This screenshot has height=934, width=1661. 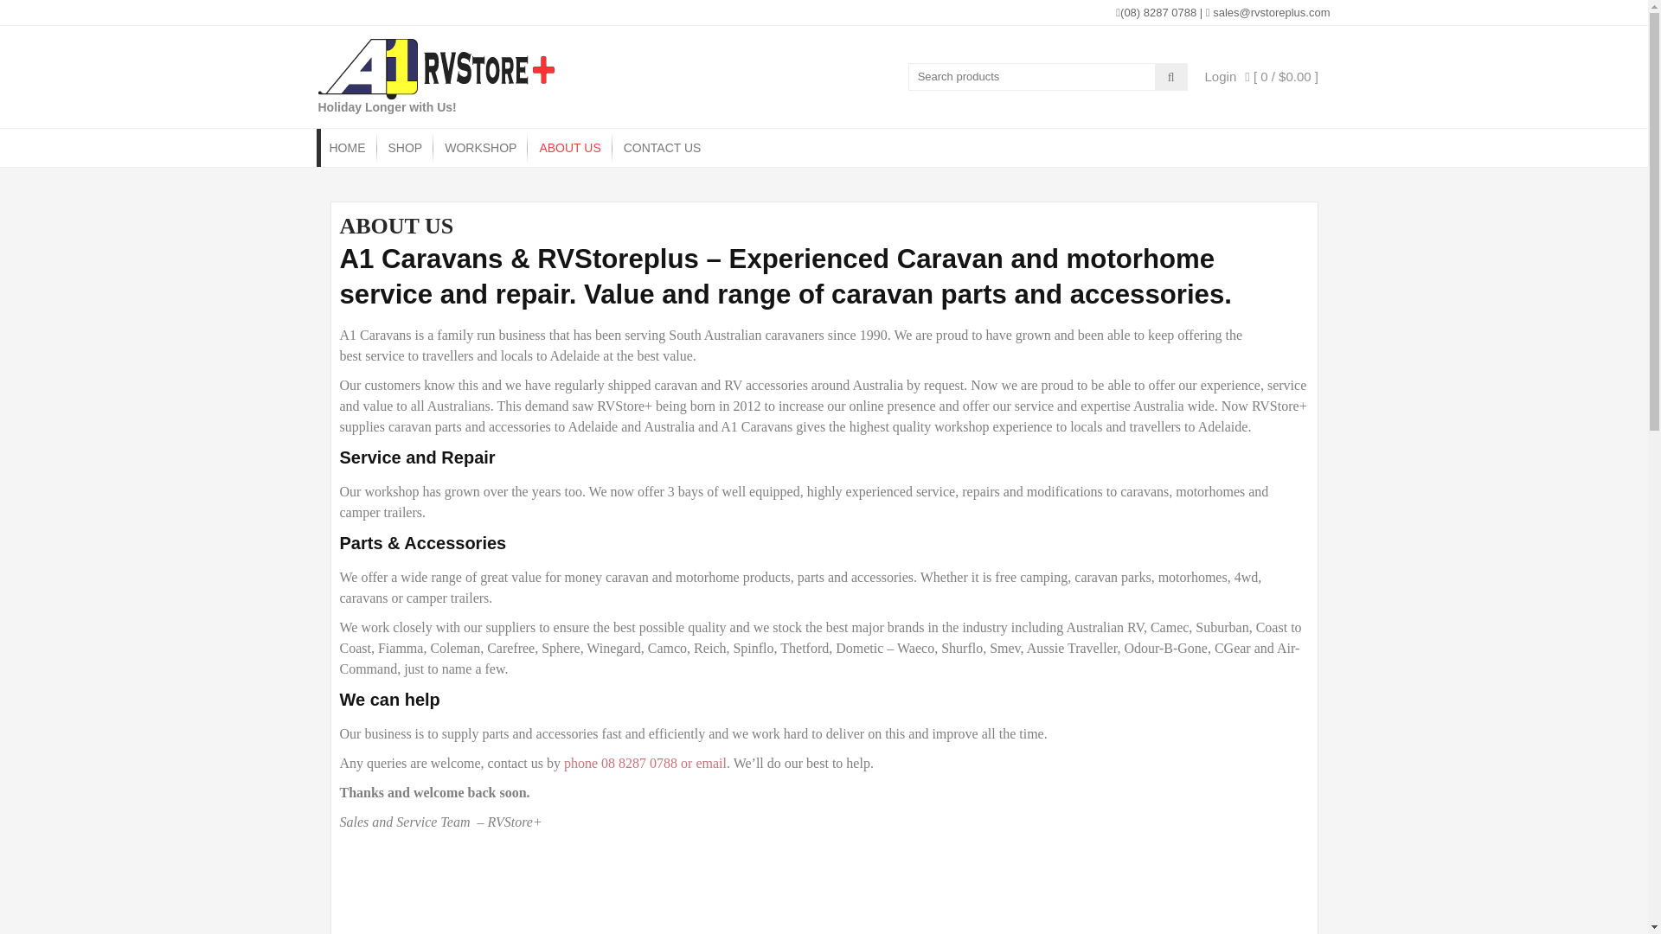 I want to click on Login, so click(x=1222, y=76).